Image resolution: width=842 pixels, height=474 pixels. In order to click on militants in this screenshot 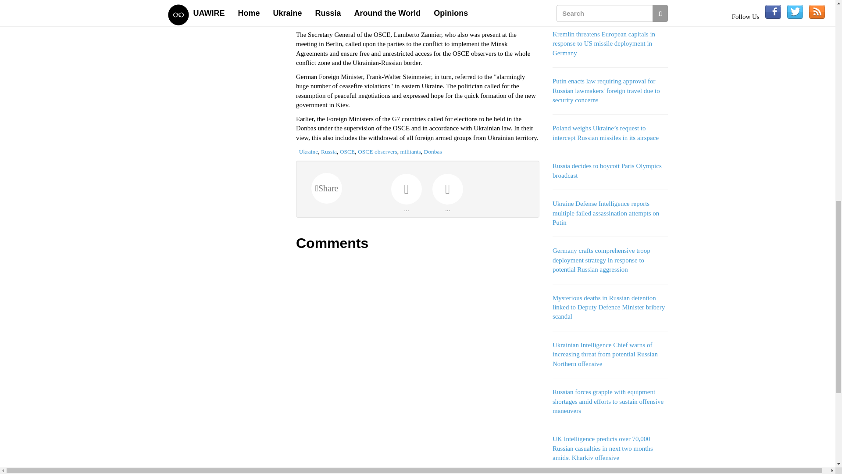, I will do `click(410, 152)`.